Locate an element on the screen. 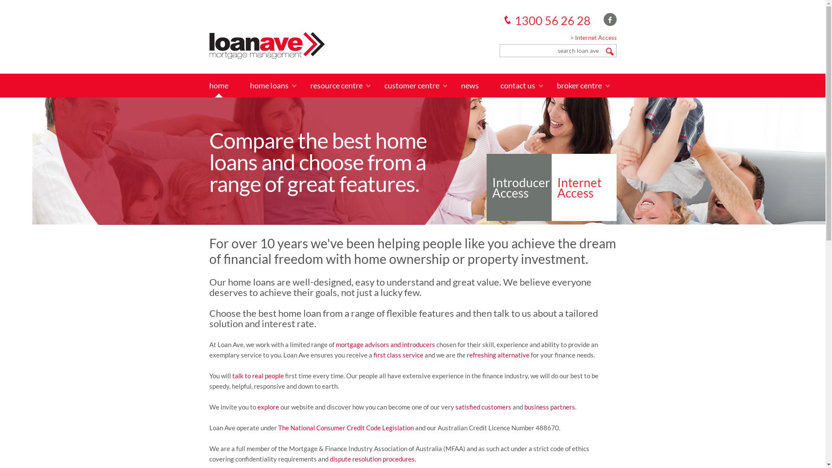 The image size is (832, 468). mortgage advisors and introducers is located at coordinates (385, 344).